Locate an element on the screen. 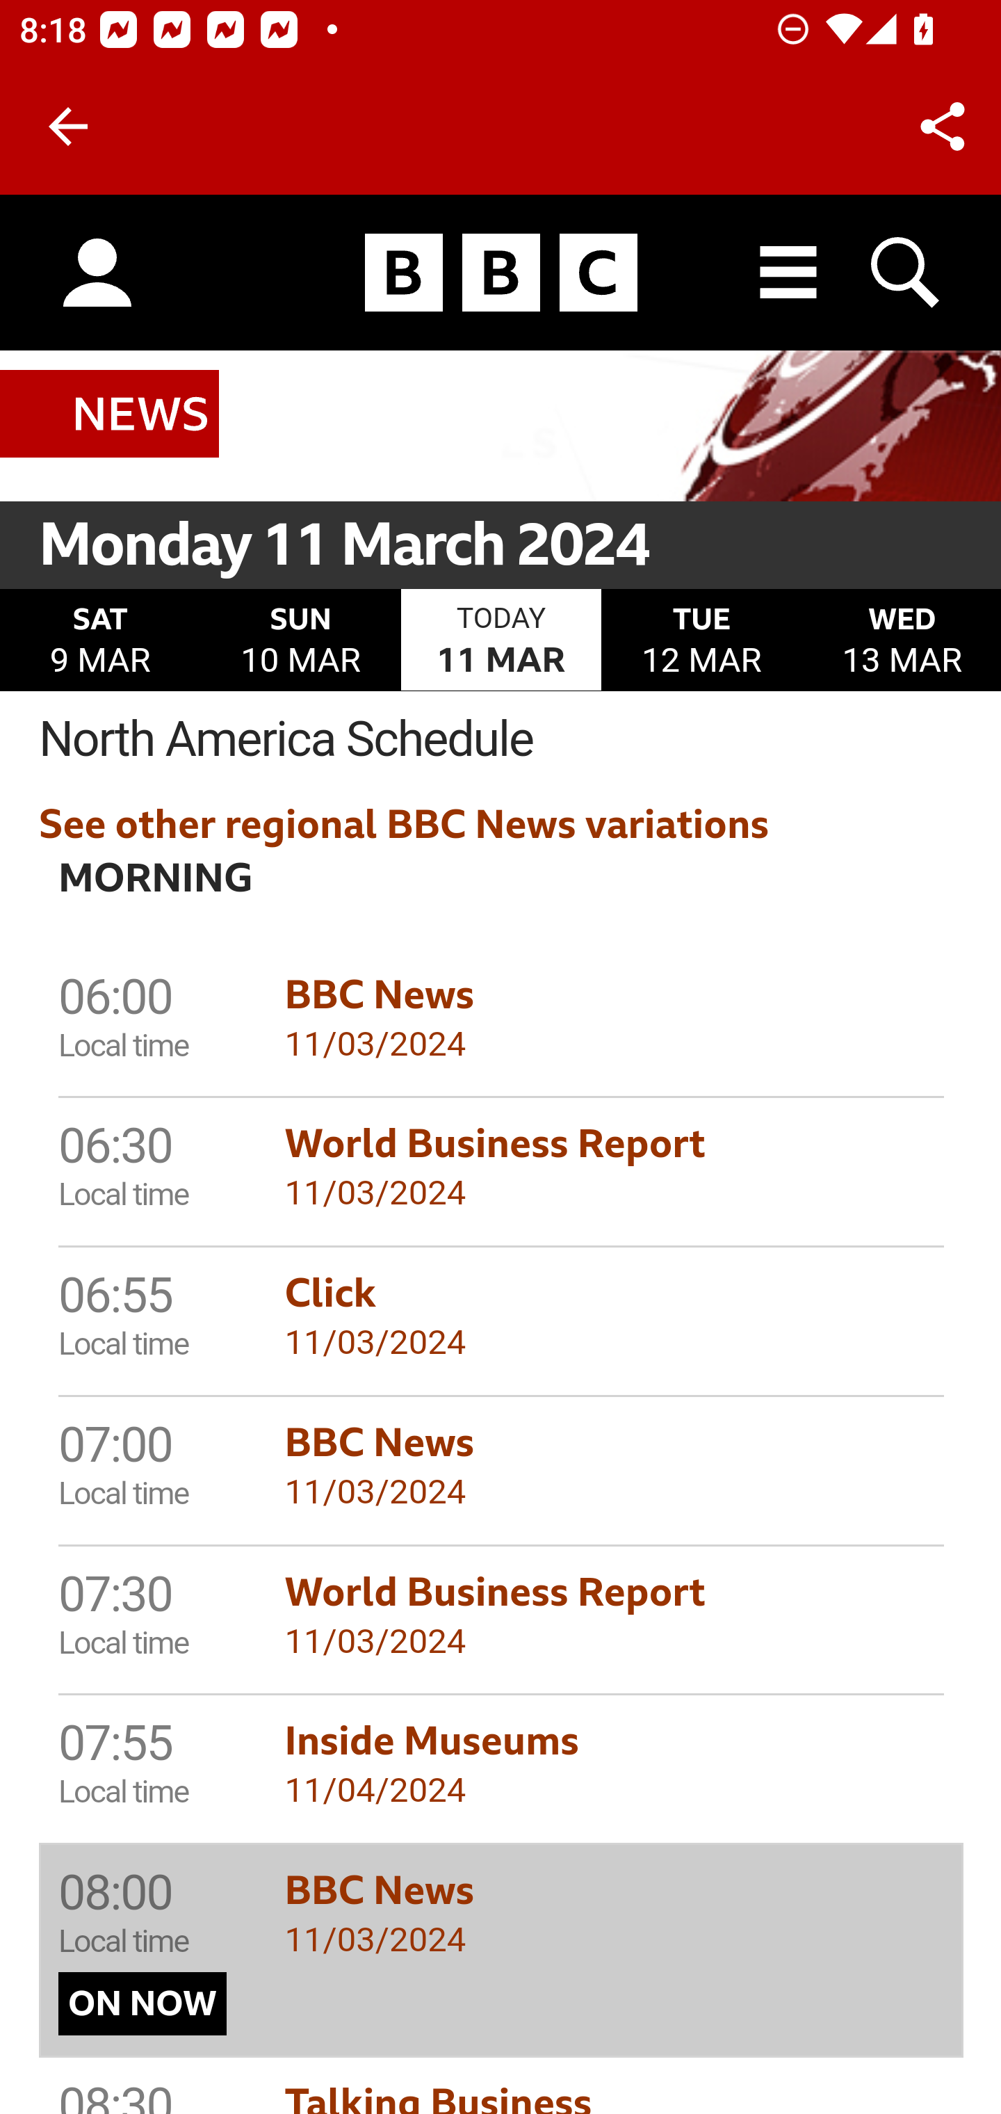  Homepage is located at coordinates (500, 273).